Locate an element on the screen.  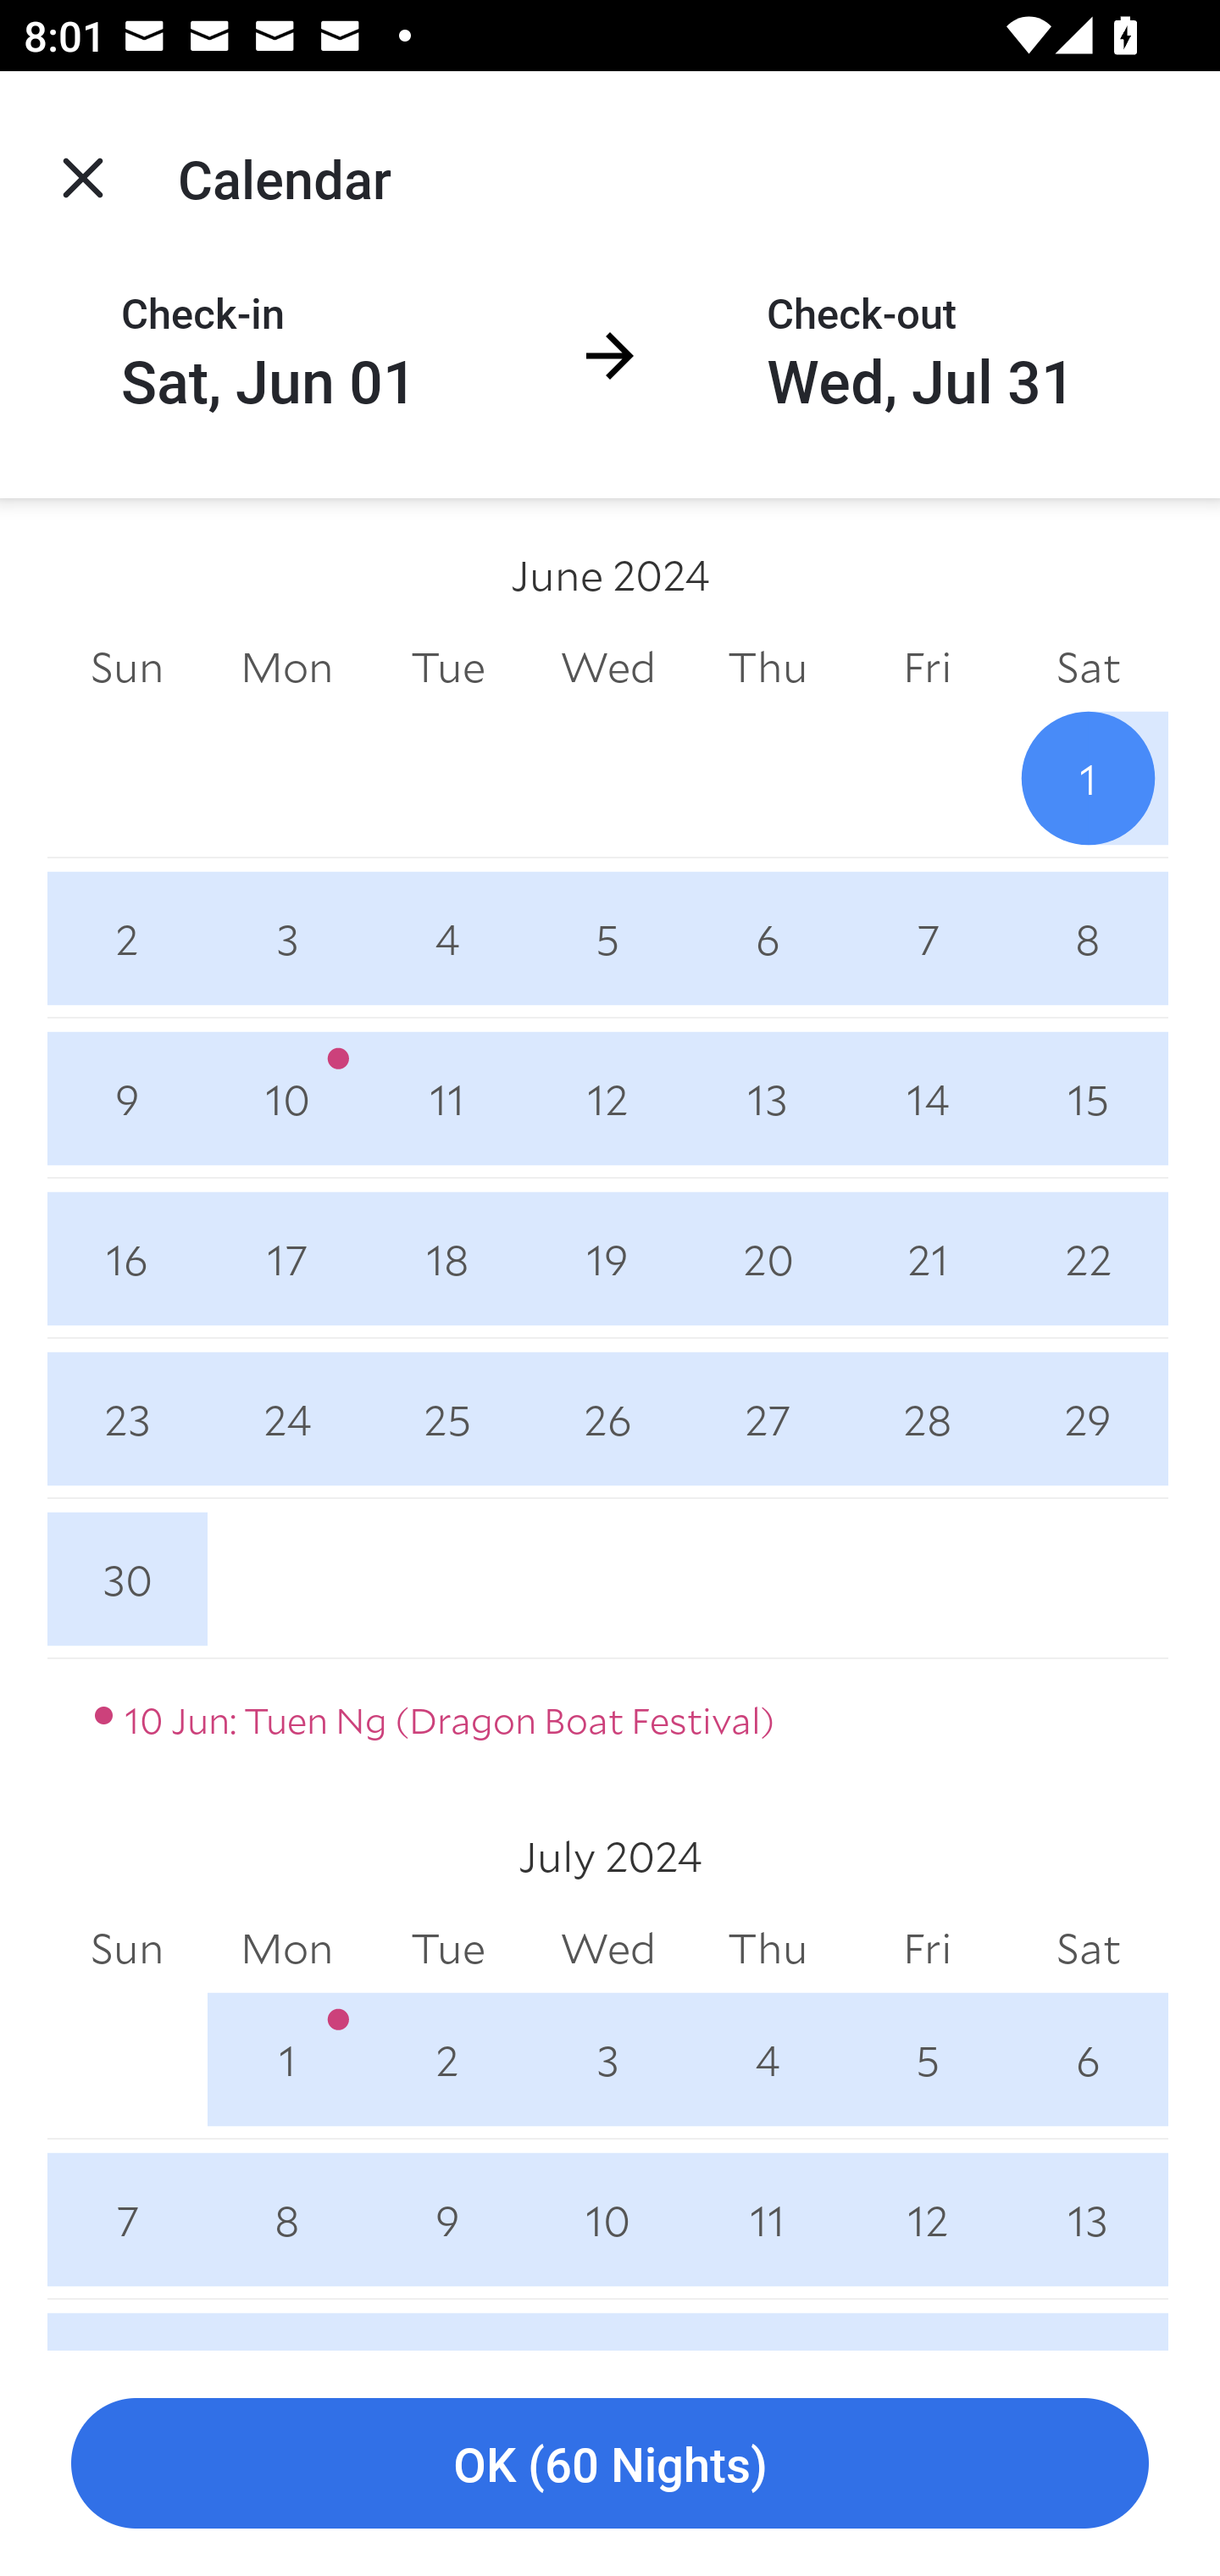
Tue is located at coordinates (447, 1948).